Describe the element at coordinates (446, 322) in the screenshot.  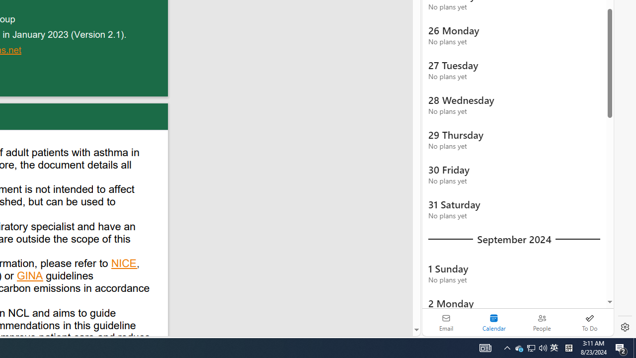
I see `Email` at that location.